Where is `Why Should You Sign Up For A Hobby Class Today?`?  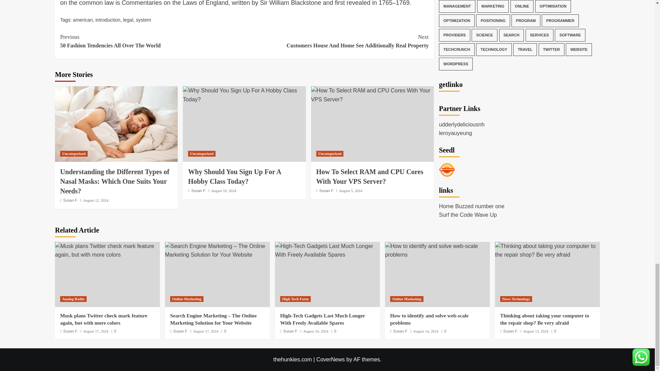
Why Should You Sign Up For A Hobby Class Today? is located at coordinates (108, 20).